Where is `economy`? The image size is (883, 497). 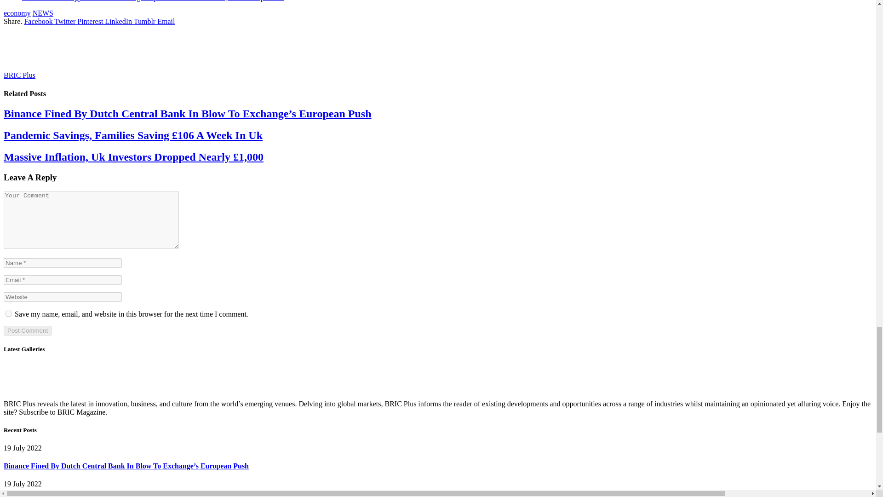 economy is located at coordinates (17, 13).